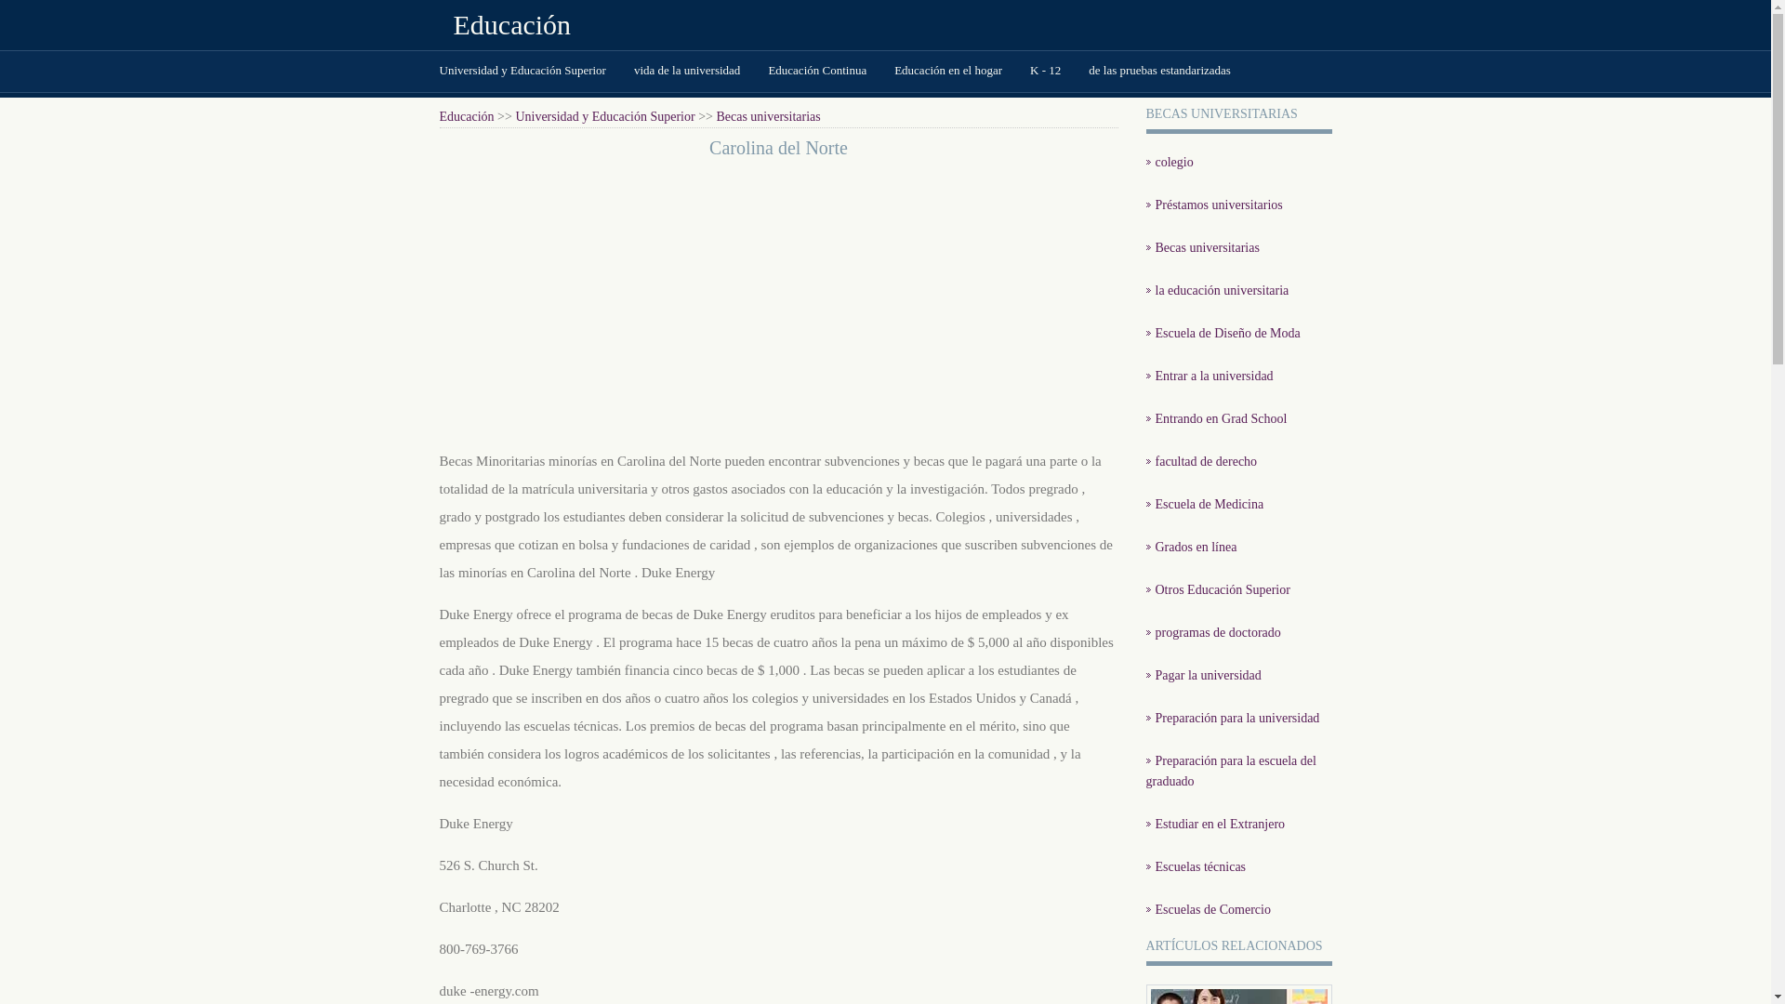 The width and height of the screenshot is (1785, 1004). What do you see at coordinates (687, 71) in the screenshot?
I see `vida de la universidad` at bounding box center [687, 71].